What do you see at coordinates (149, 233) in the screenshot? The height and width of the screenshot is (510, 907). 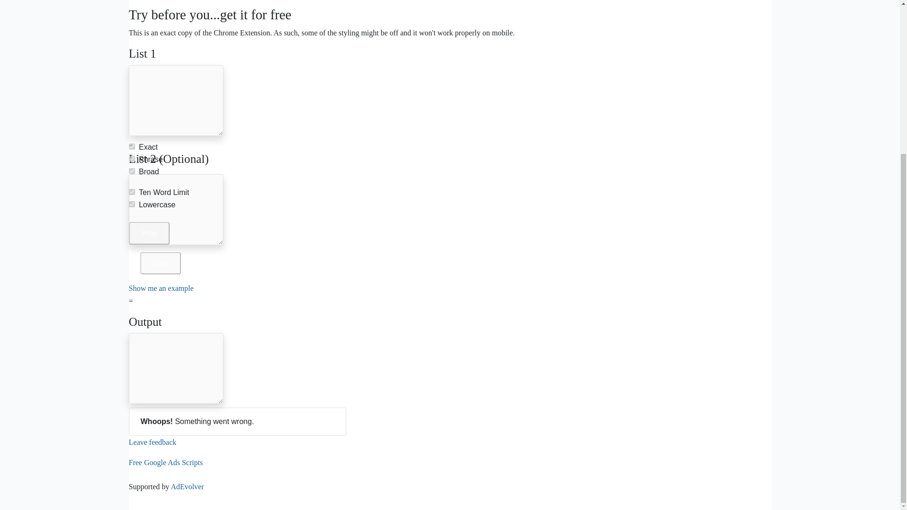 I see `Wrap` at bounding box center [149, 233].